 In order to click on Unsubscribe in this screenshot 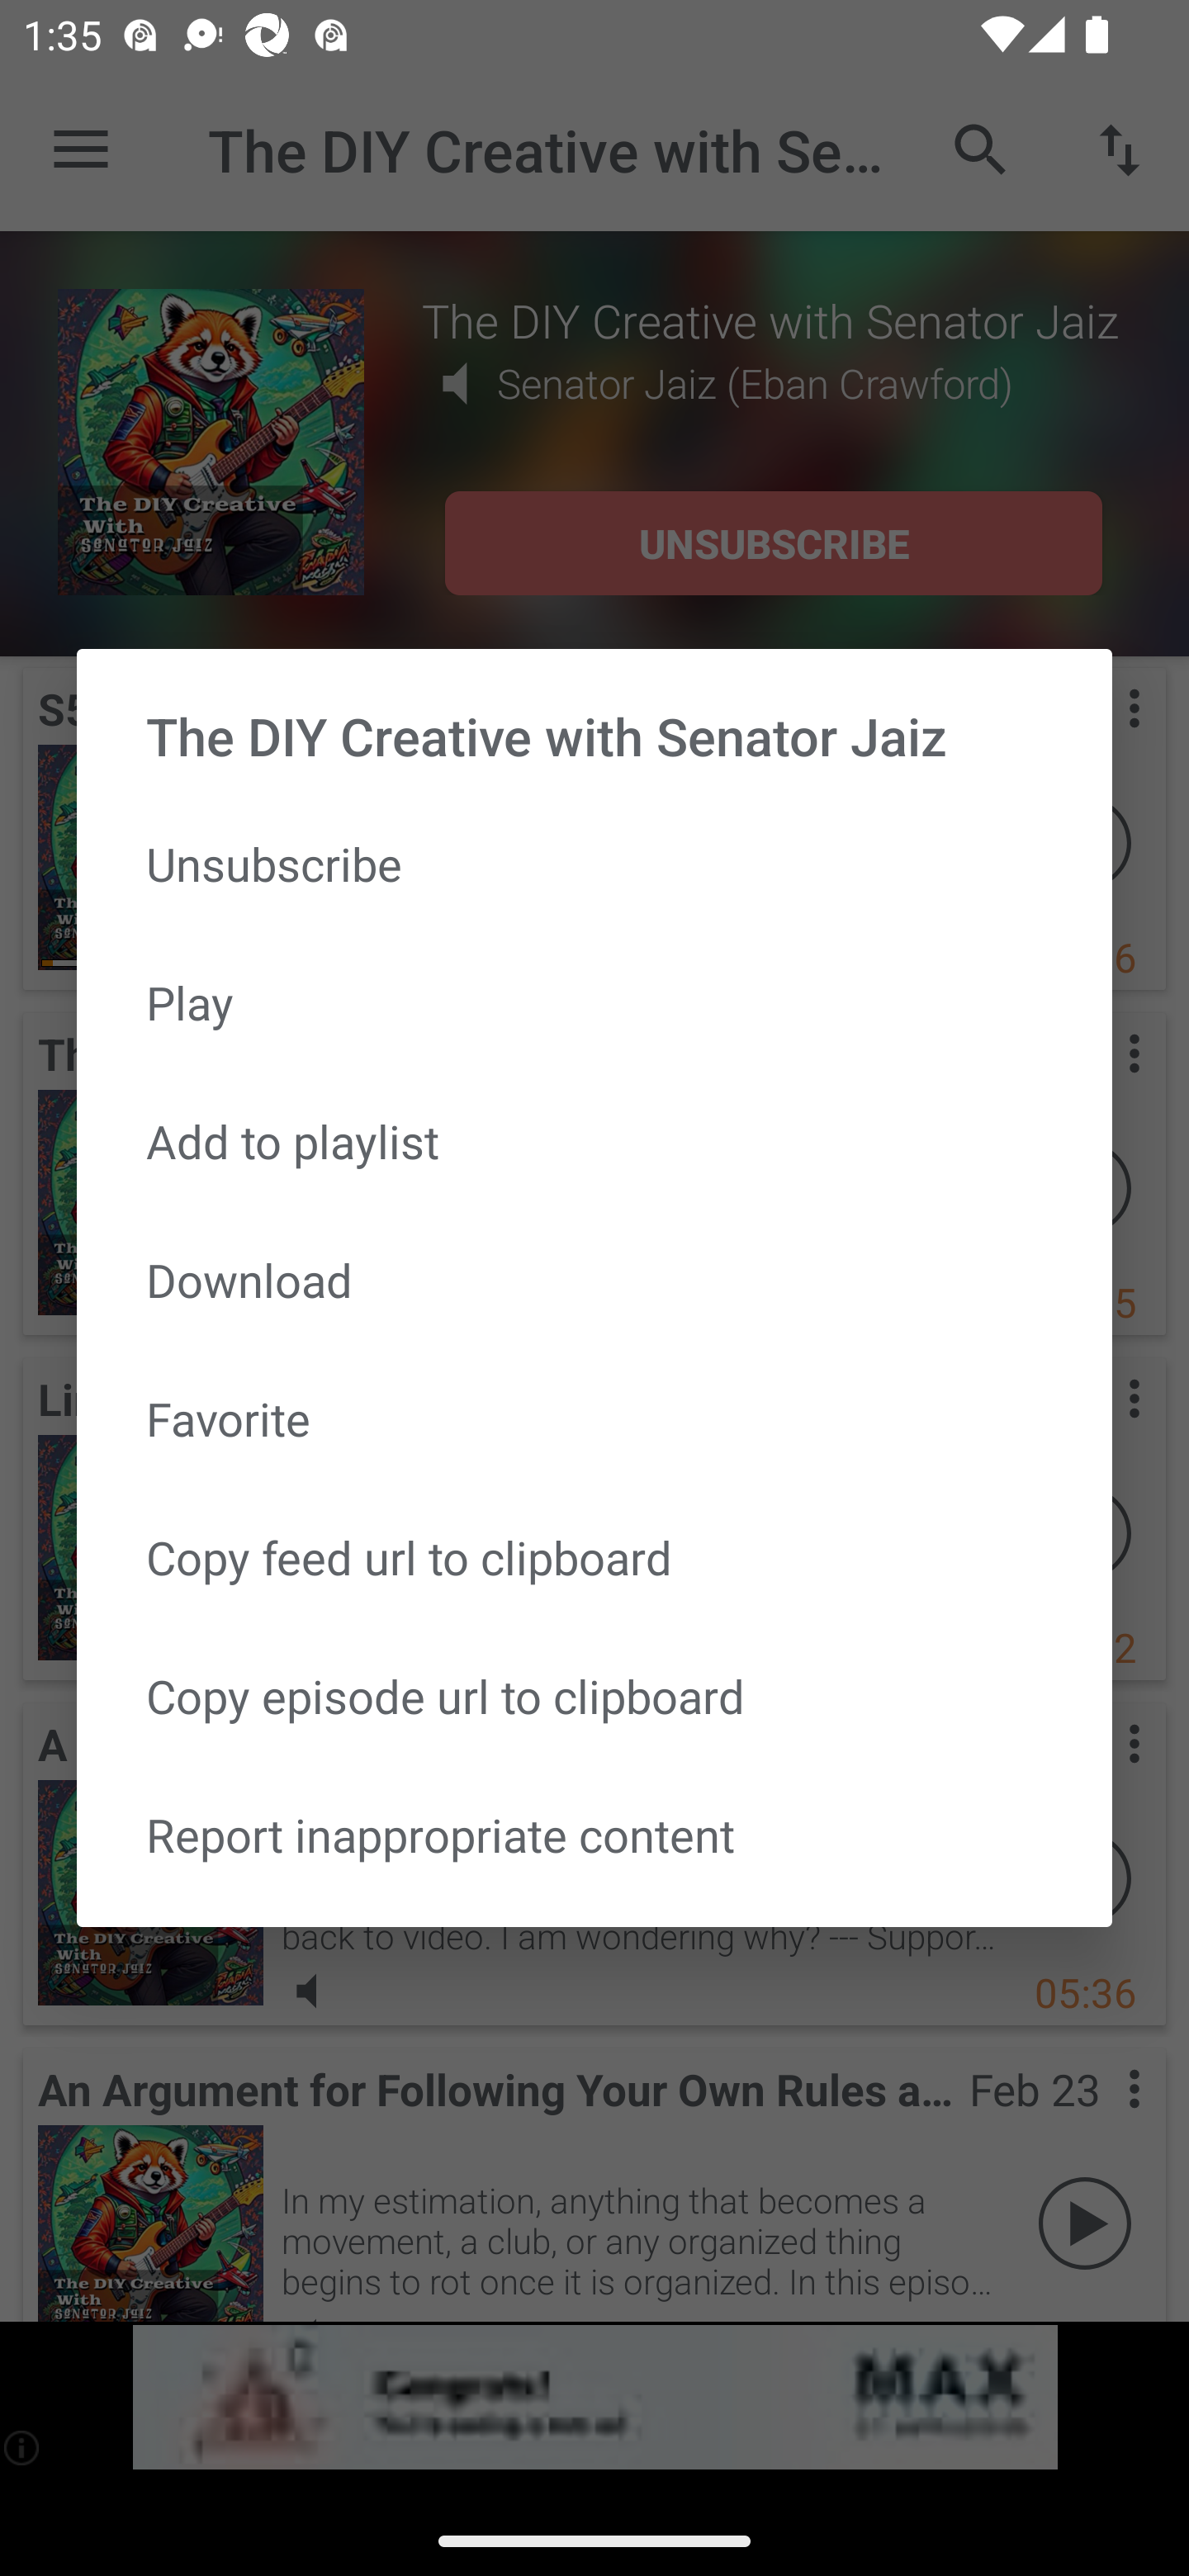, I will do `click(594, 862)`.